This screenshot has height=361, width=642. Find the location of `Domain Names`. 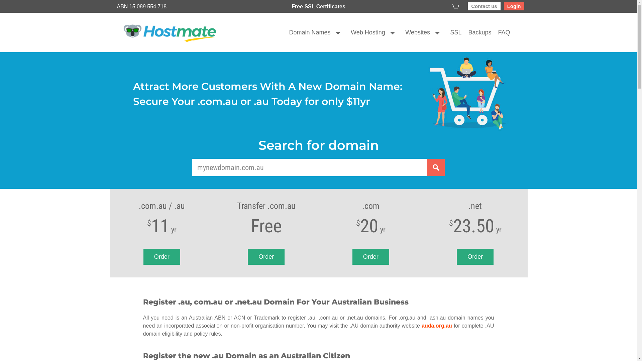

Domain Names is located at coordinates (307, 32).